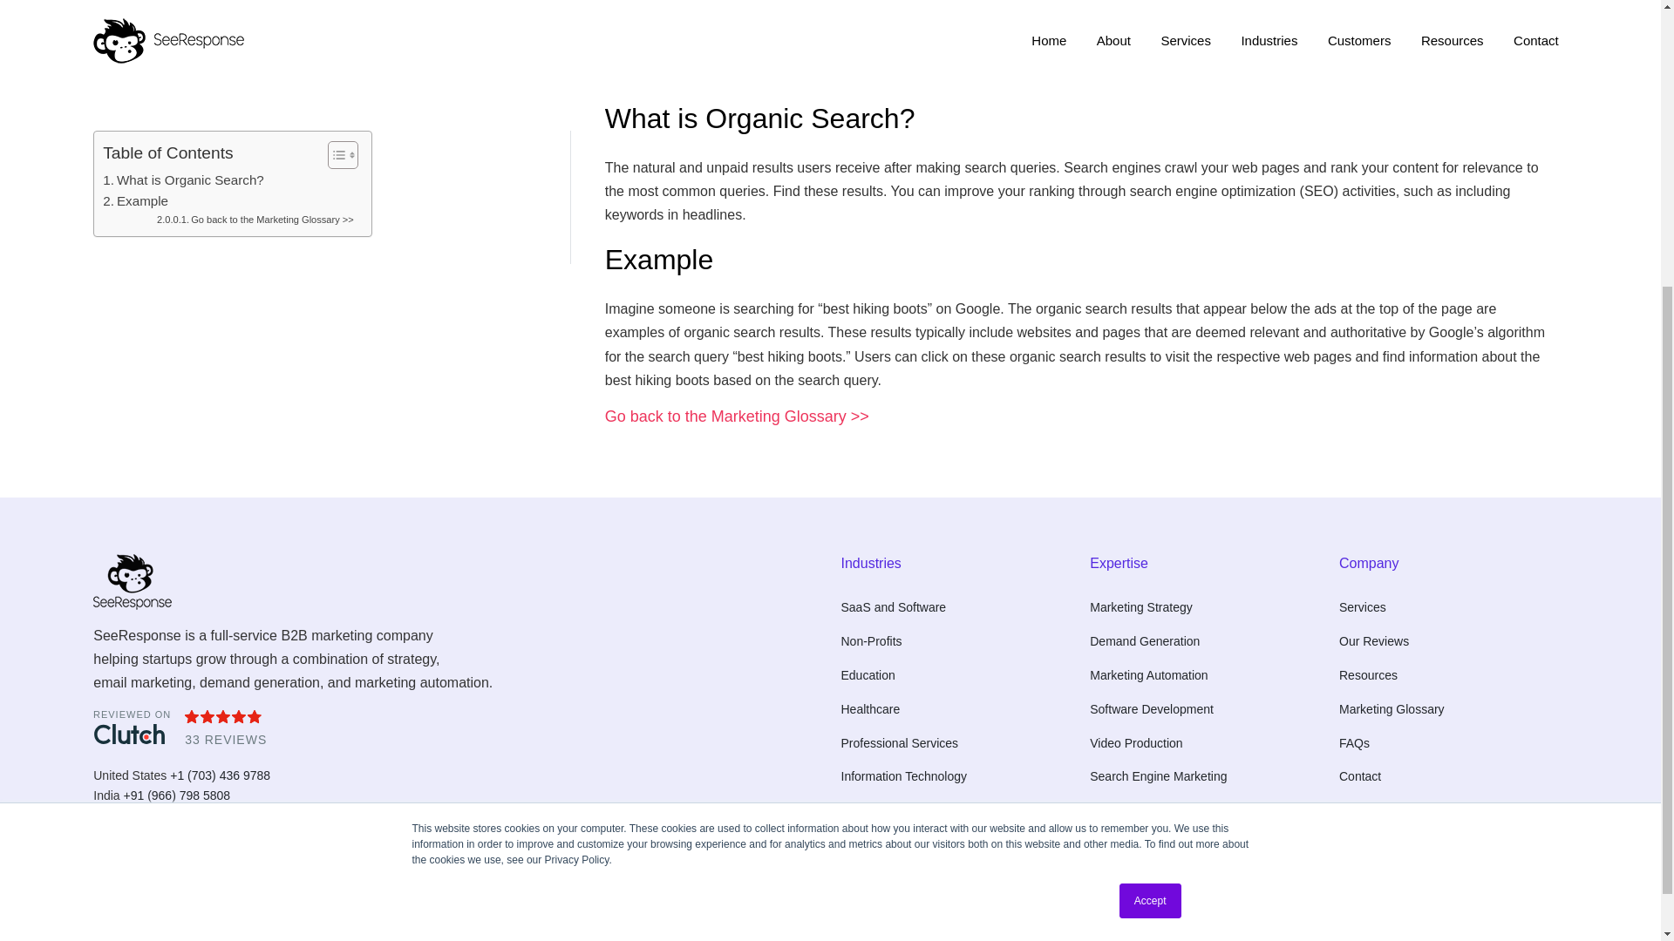 This screenshot has width=1674, height=941. What do you see at coordinates (183, 148) in the screenshot?
I see `What is Organic Search?` at bounding box center [183, 148].